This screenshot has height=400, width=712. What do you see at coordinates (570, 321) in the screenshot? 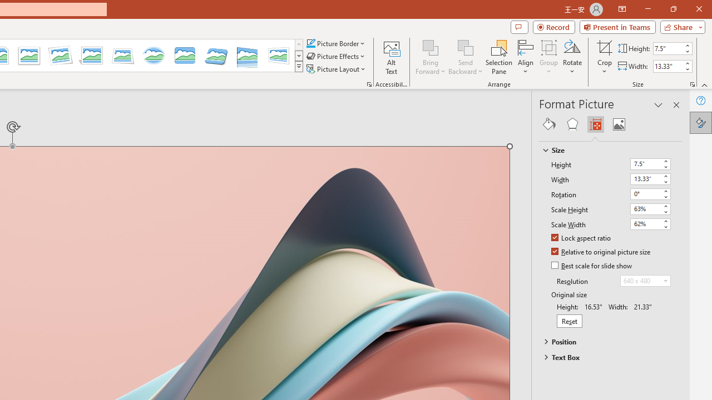
I see `Reset` at bounding box center [570, 321].